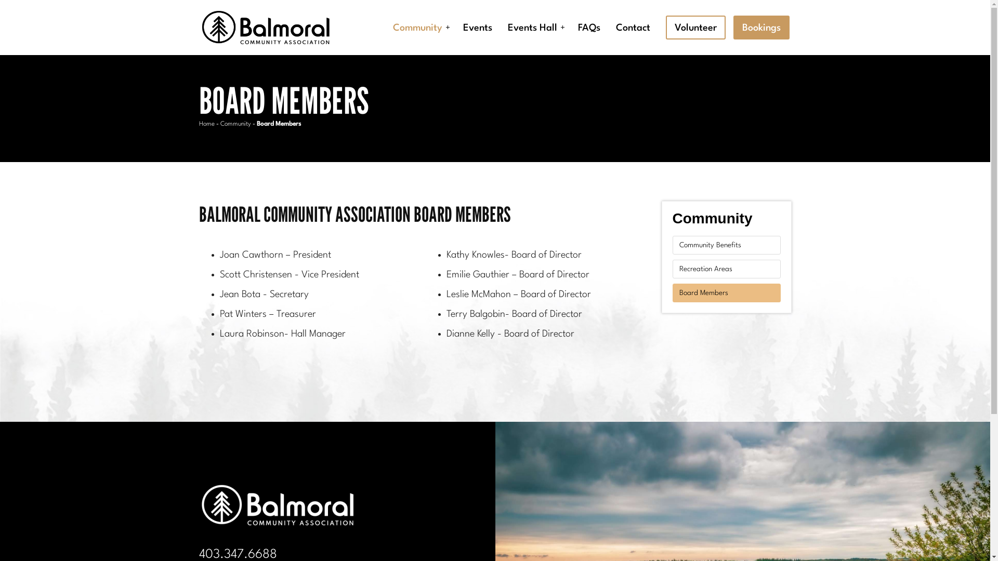 This screenshot has width=998, height=561. What do you see at coordinates (420, 28) in the screenshot?
I see `Community` at bounding box center [420, 28].